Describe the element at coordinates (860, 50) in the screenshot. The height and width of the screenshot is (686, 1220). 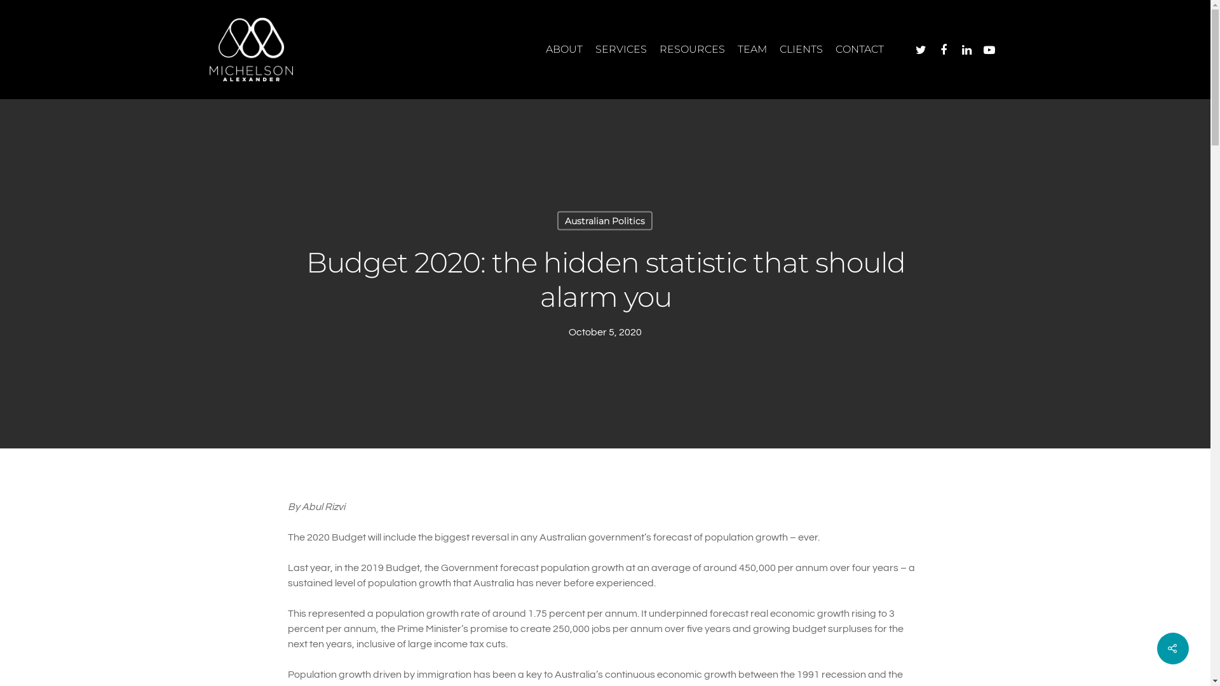
I see `CONTACT` at that location.